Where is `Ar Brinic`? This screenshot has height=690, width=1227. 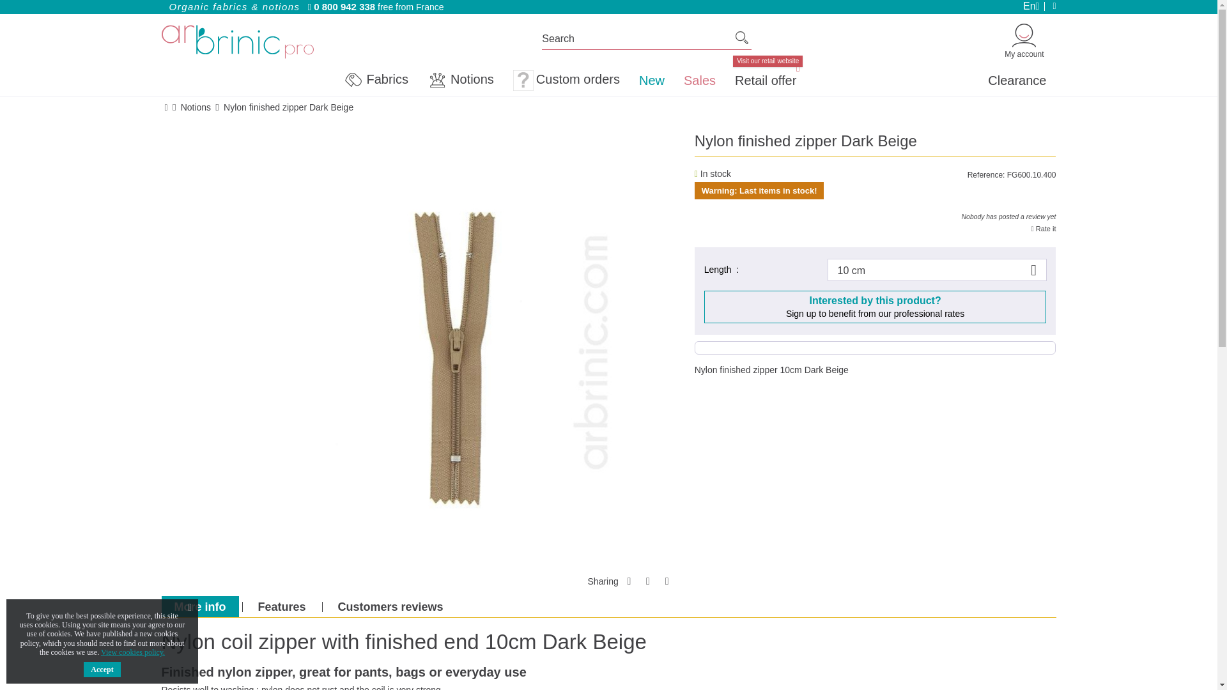 Ar Brinic is located at coordinates (236, 42).